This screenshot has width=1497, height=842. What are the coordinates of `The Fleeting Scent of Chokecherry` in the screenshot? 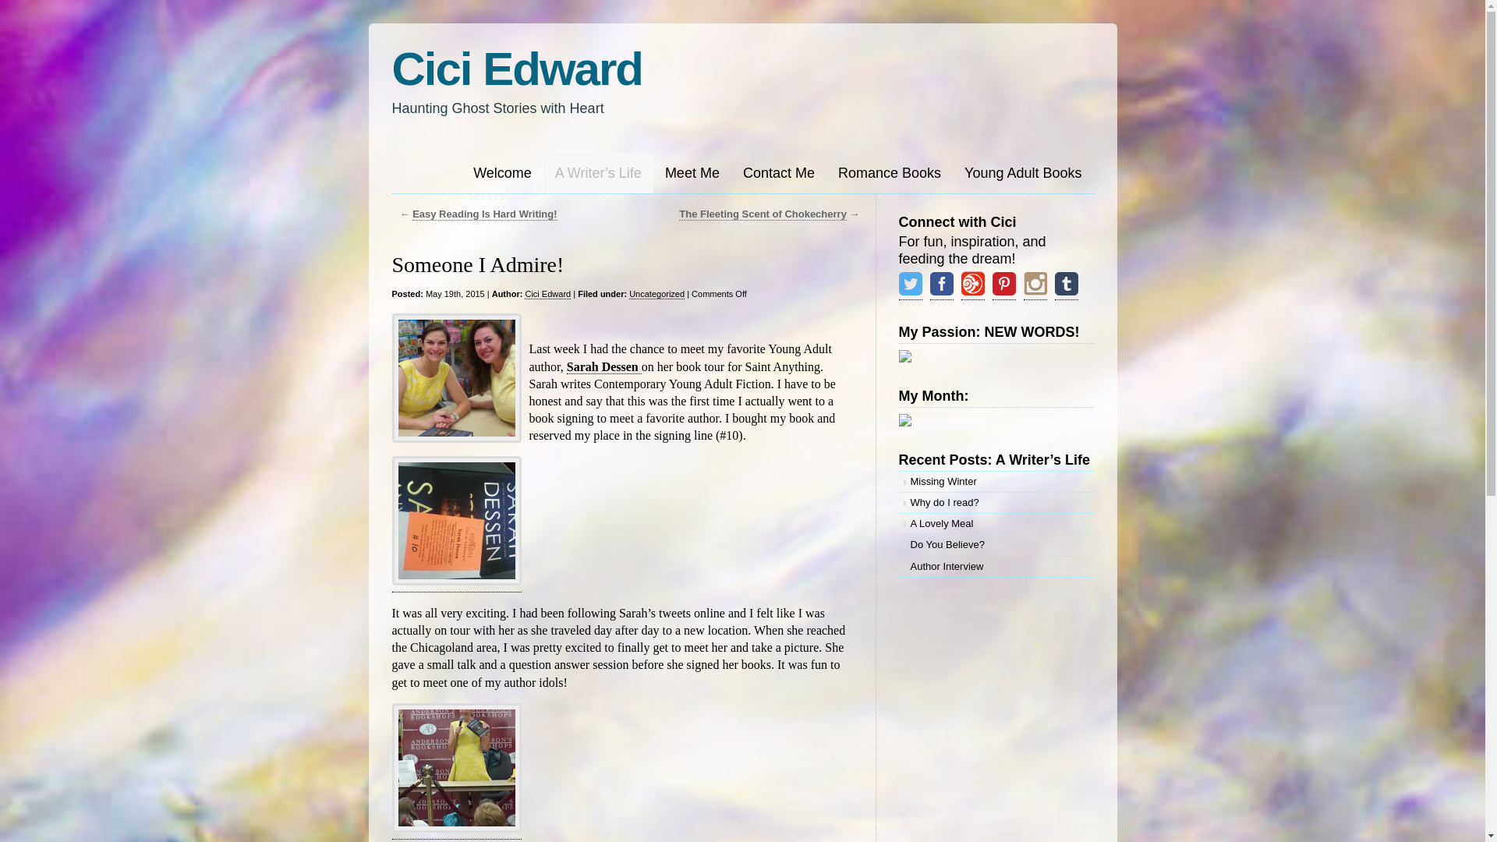 It's located at (763, 214).